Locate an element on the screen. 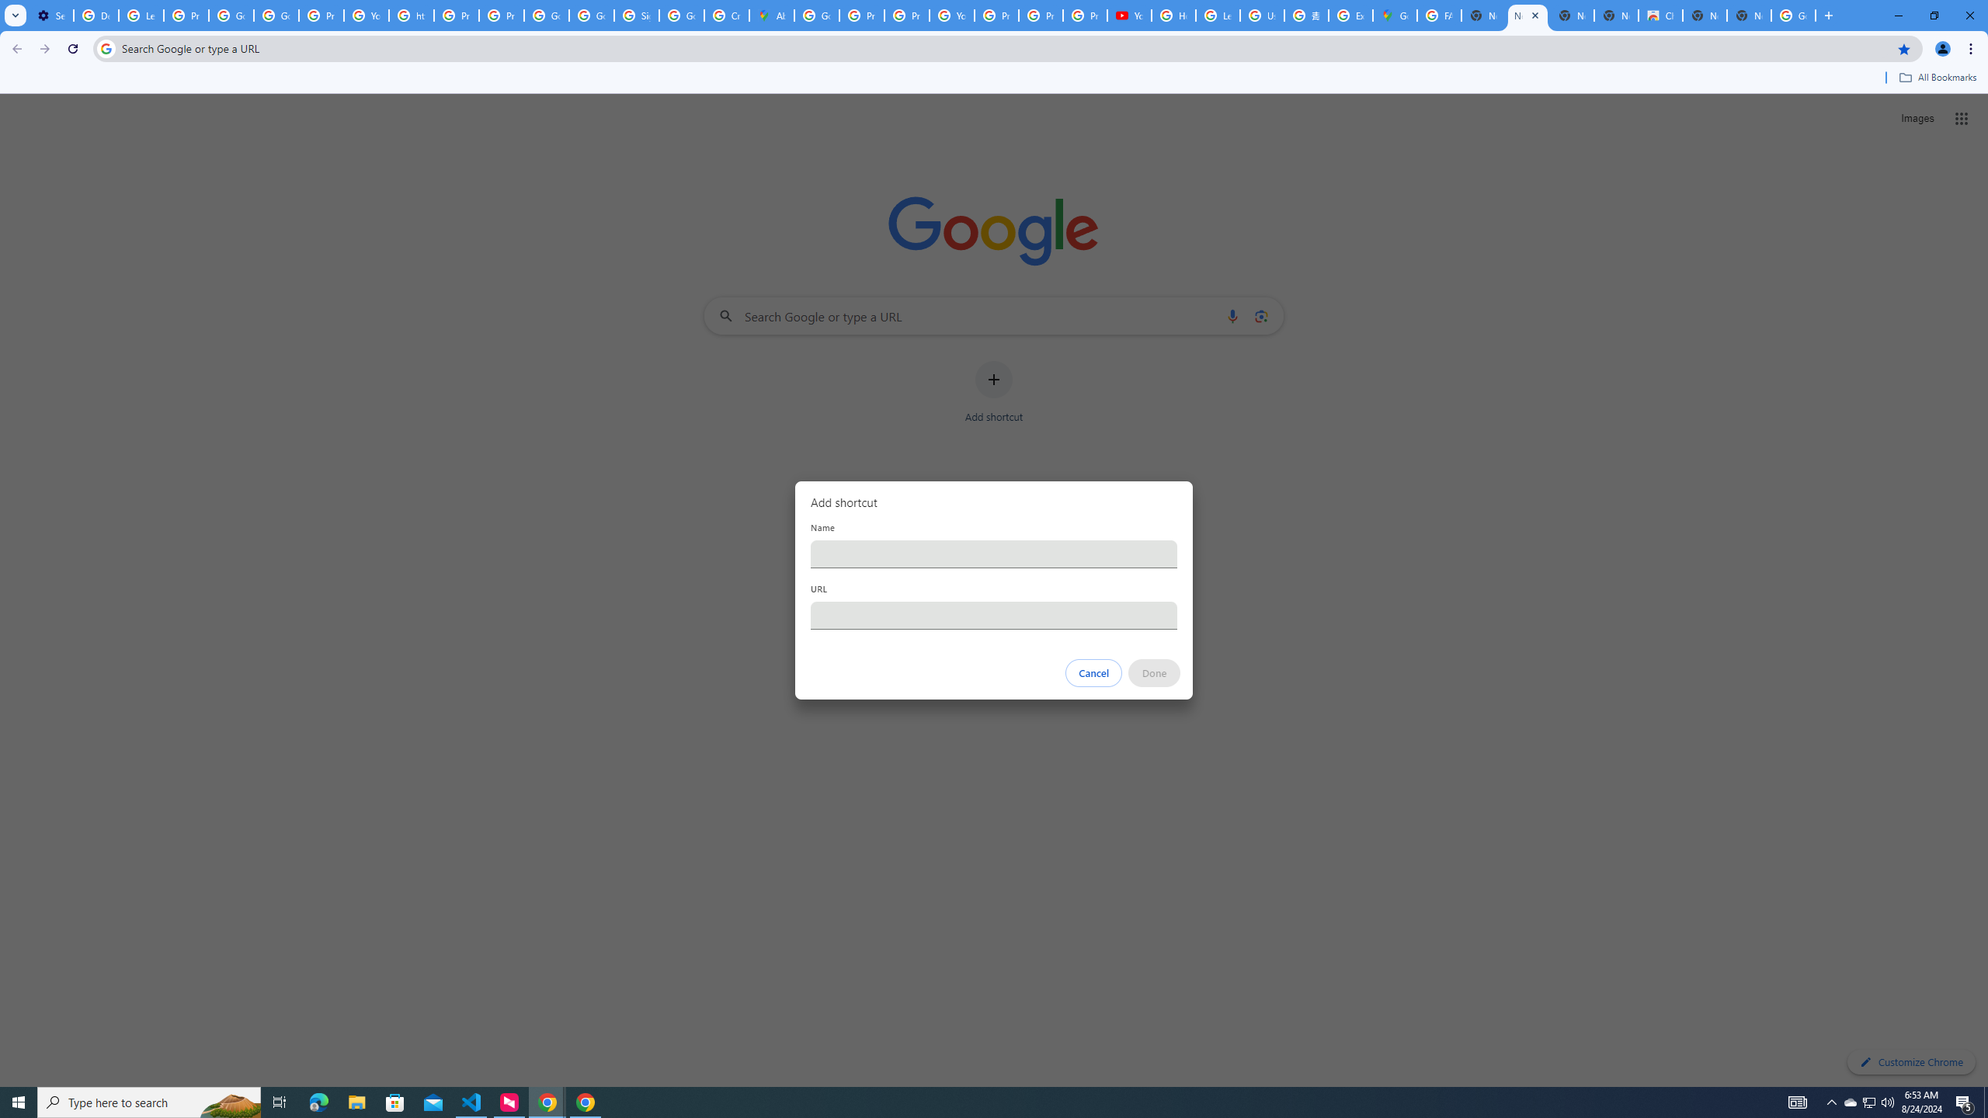 The image size is (1988, 1118). Privacy Help Center - Policies Help is located at coordinates (905, 16).